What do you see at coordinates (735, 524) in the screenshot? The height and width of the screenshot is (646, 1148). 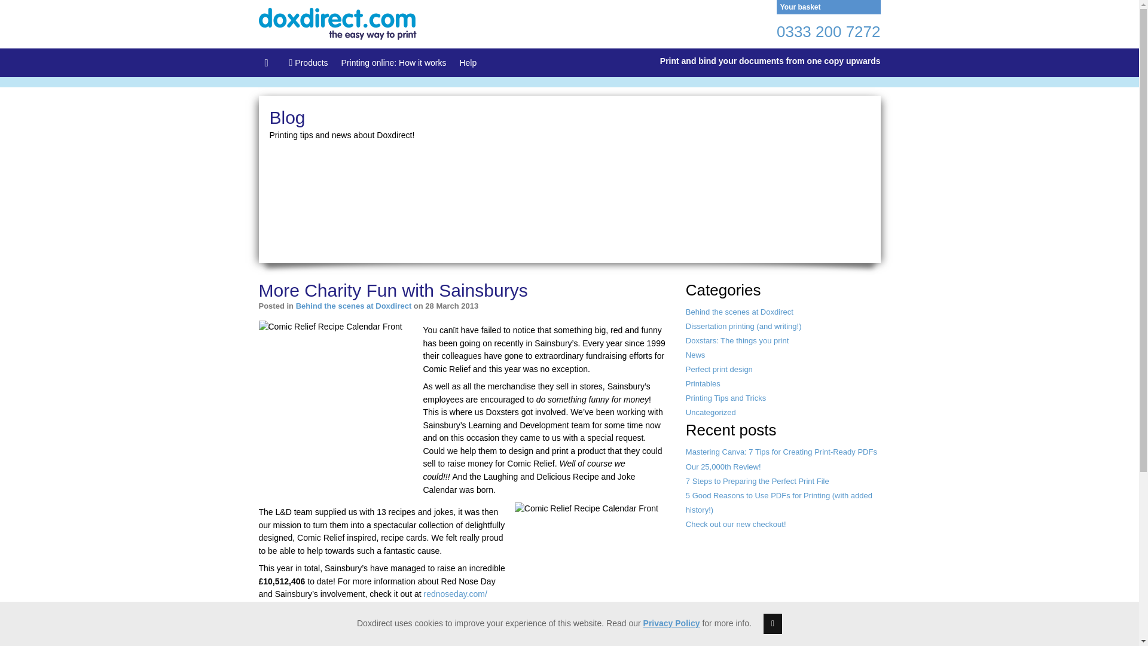 I see `Check out our new checkout!` at bounding box center [735, 524].